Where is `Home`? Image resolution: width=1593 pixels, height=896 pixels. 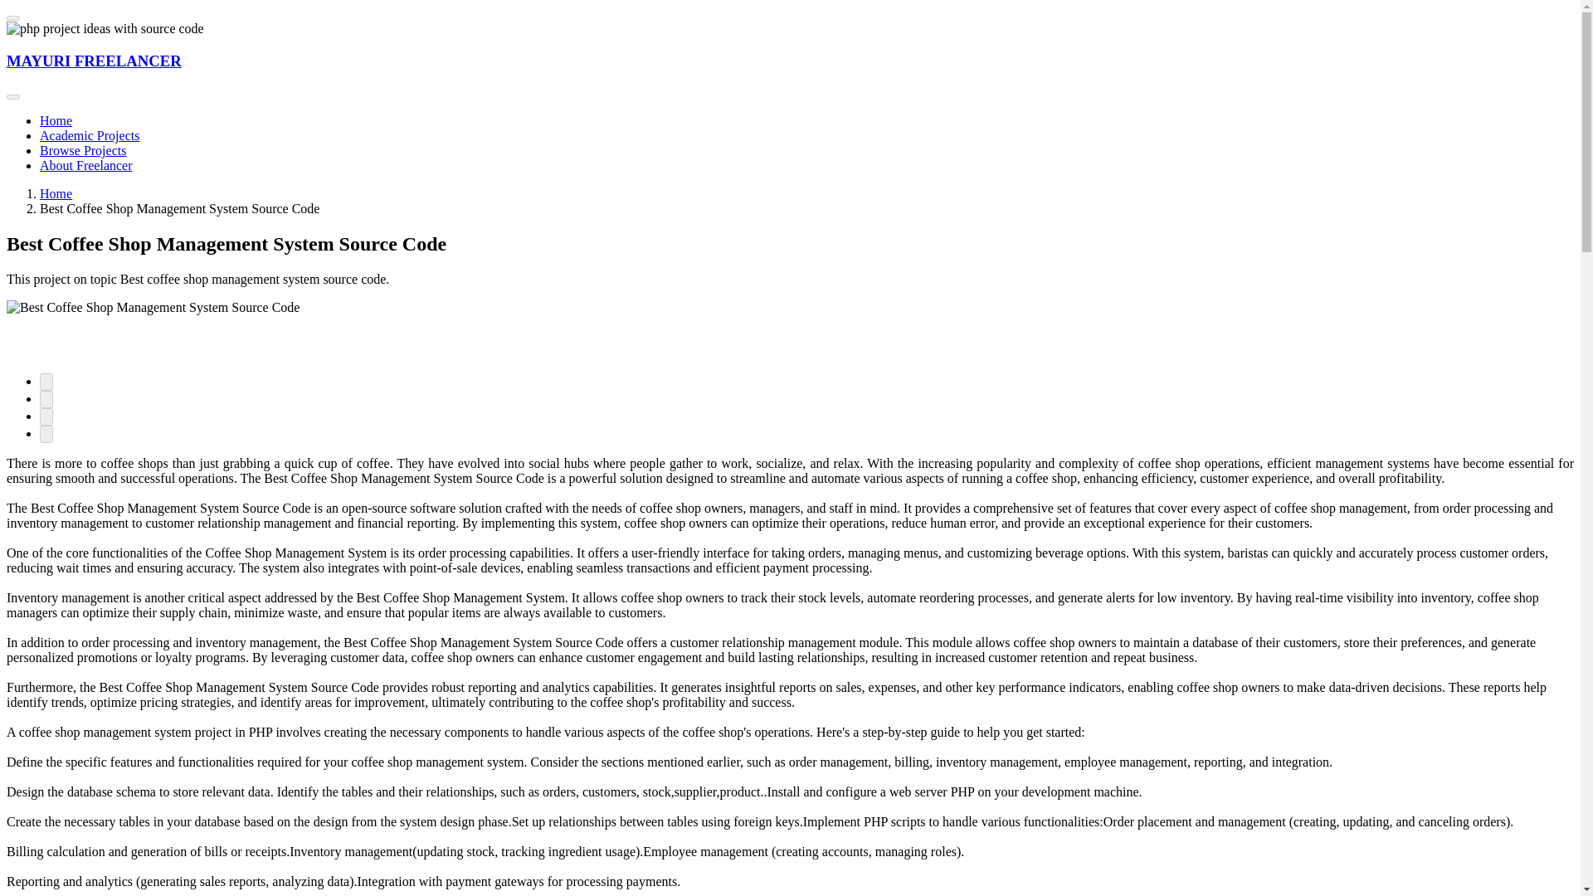
Home is located at coordinates (56, 121).